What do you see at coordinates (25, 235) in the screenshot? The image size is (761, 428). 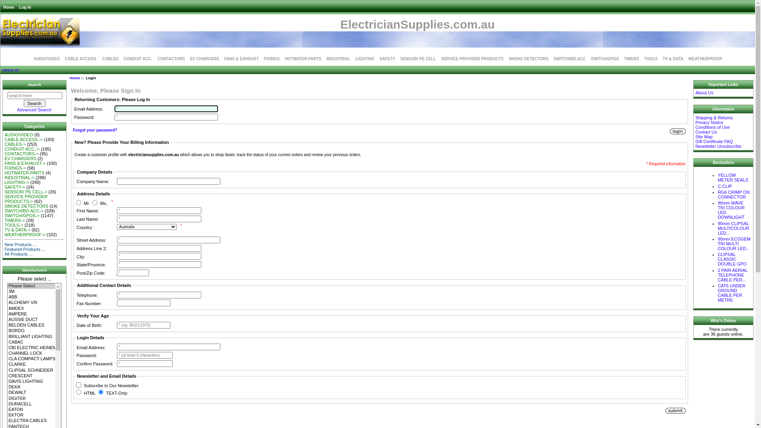 I see `WEATHERPROOF->` at bounding box center [25, 235].